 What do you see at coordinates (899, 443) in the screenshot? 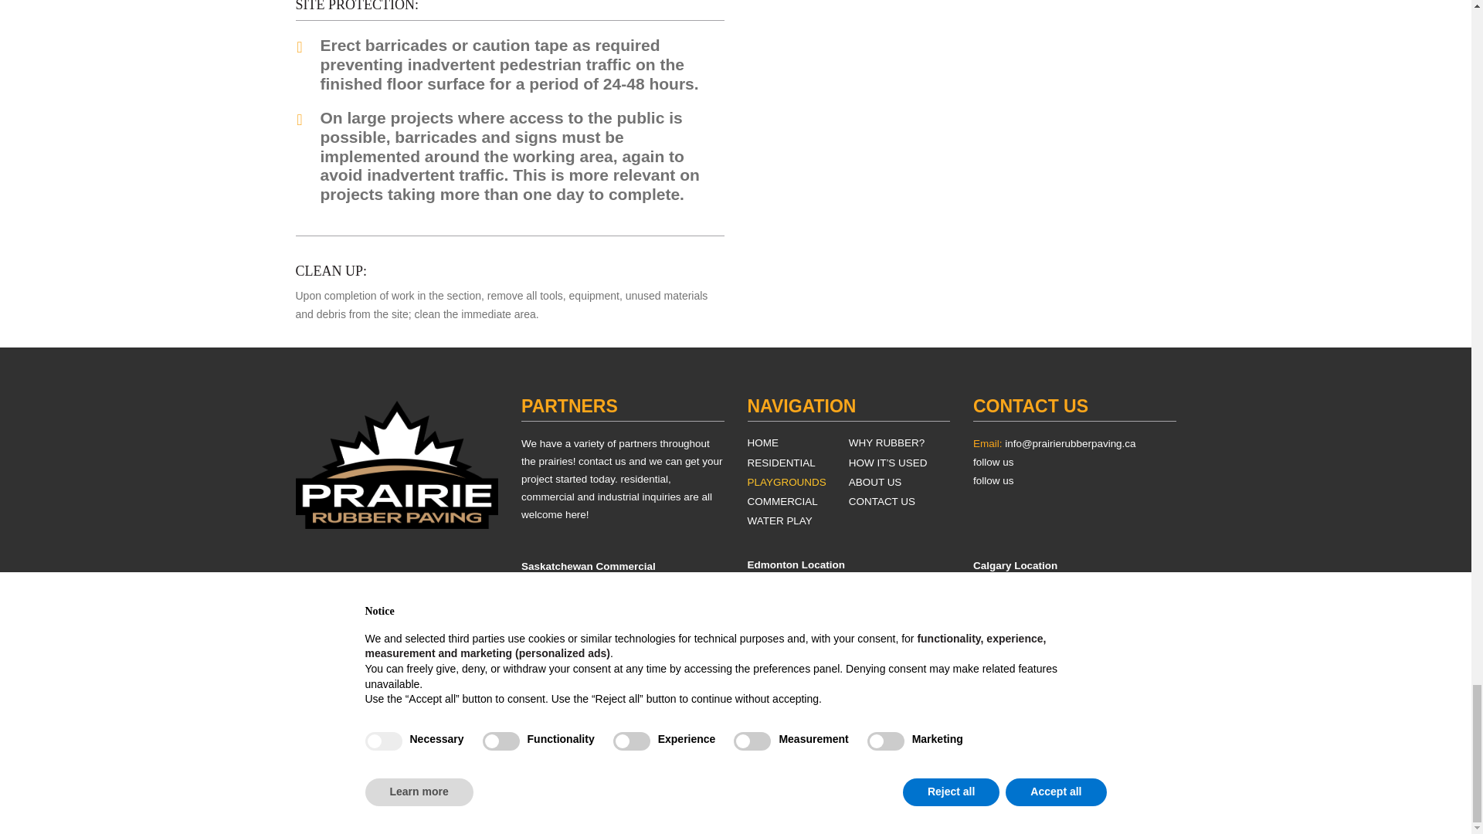
I see `WHY RUBBER?` at bounding box center [899, 443].